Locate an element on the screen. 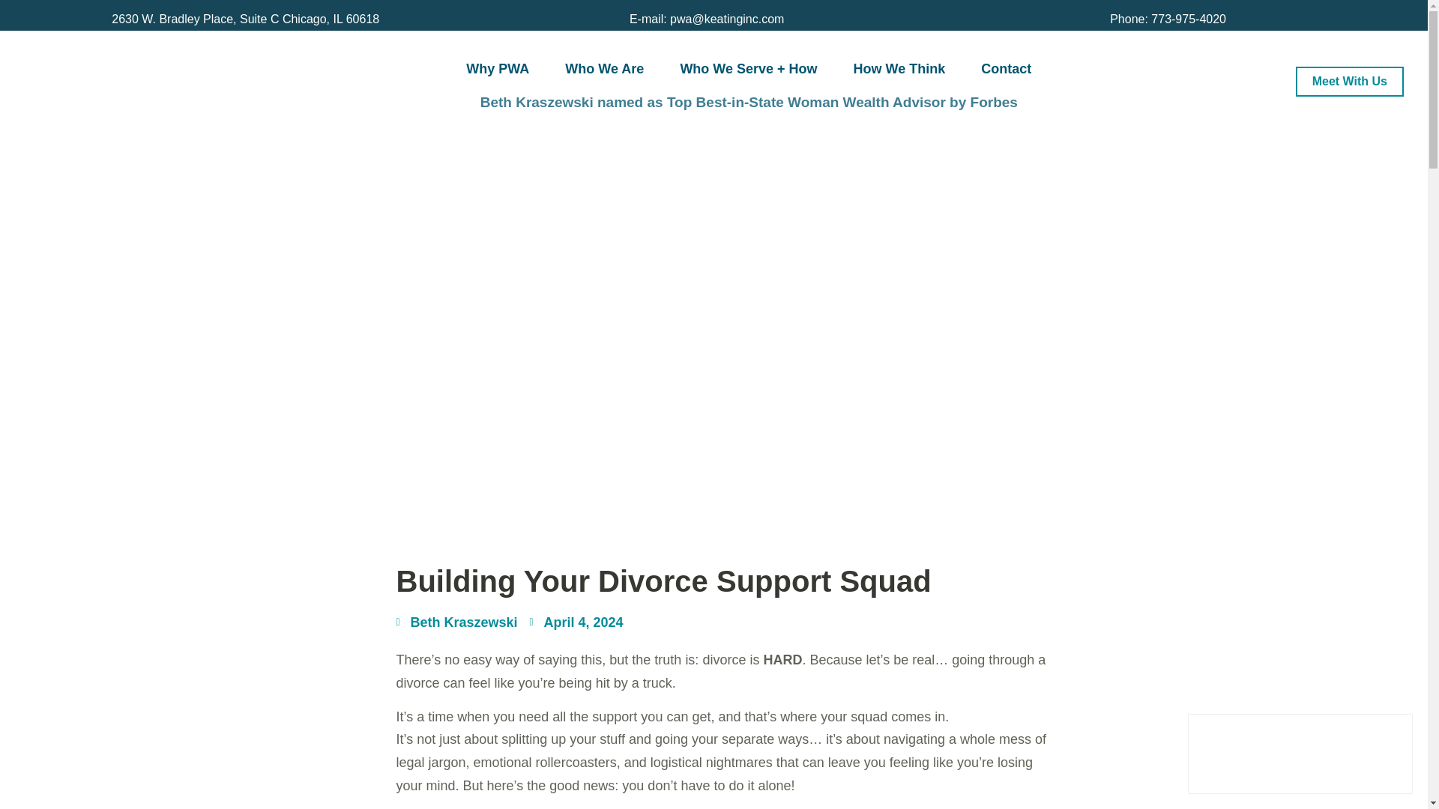  Contact is located at coordinates (1006, 68).